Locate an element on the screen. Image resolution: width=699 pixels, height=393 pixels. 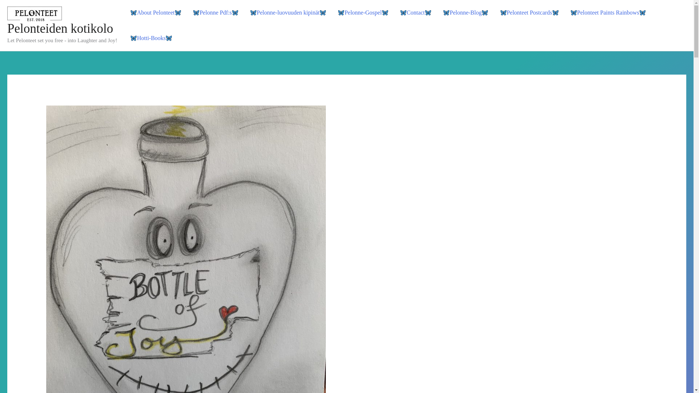
Pelonne Pdf:s is located at coordinates (216, 13).